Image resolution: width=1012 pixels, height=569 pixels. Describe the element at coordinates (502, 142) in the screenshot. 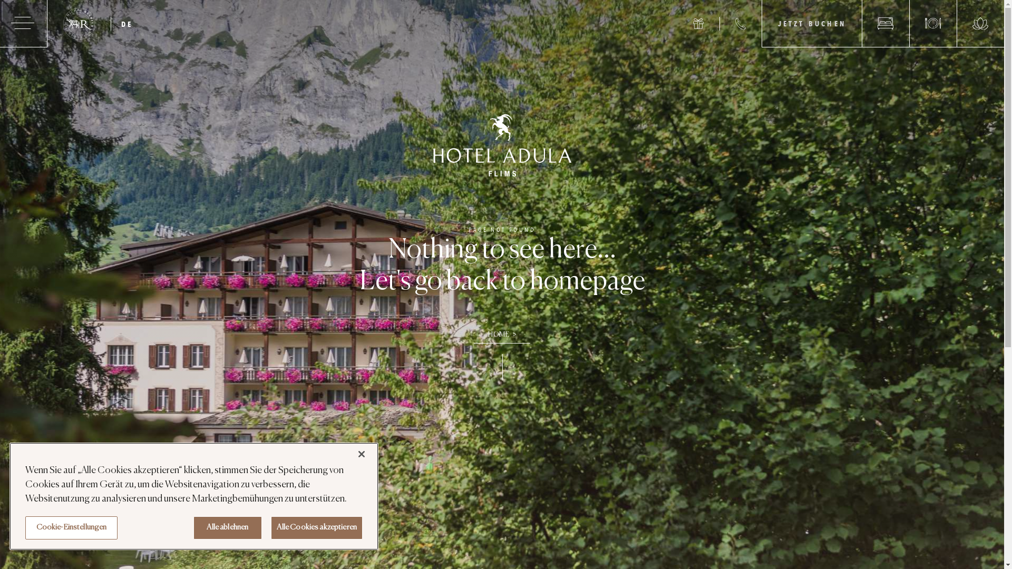

I see `Hotel Adula` at that location.